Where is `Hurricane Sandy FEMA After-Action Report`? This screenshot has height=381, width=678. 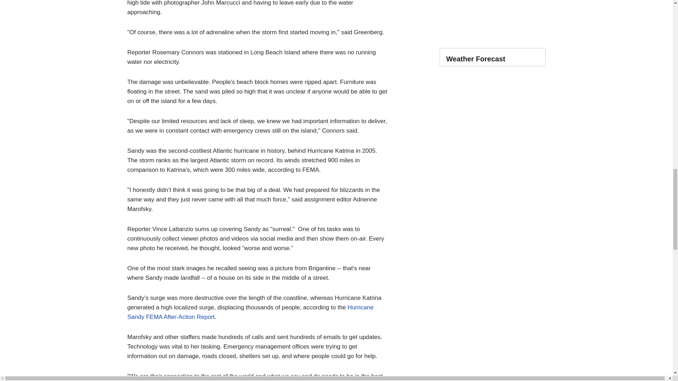
Hurricane Sandy FEMA After-Action Report is located at coordinates (250, 312).